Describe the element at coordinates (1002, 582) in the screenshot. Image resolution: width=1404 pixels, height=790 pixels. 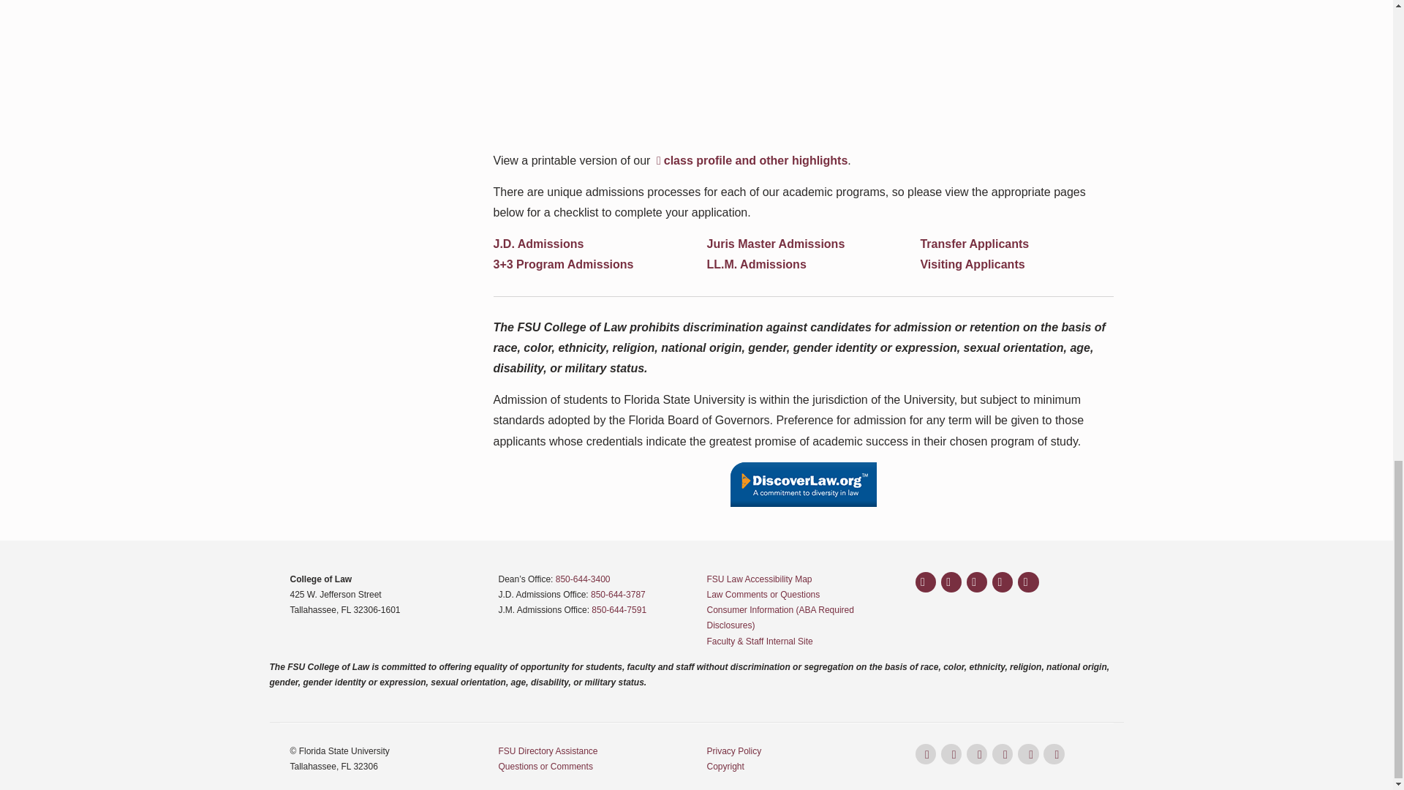
I see `Follow Florida State on Youtube` at that location.